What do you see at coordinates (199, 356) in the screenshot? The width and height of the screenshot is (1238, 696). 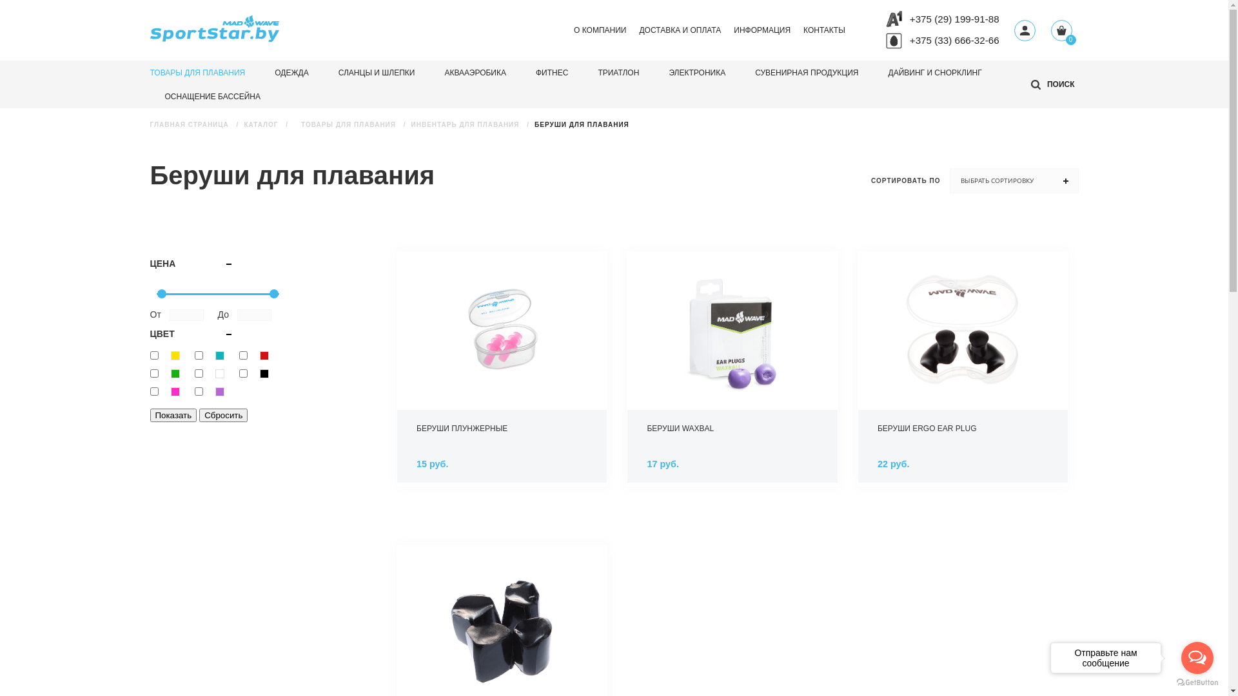 I see `Y` at bounding box center [199, 356].